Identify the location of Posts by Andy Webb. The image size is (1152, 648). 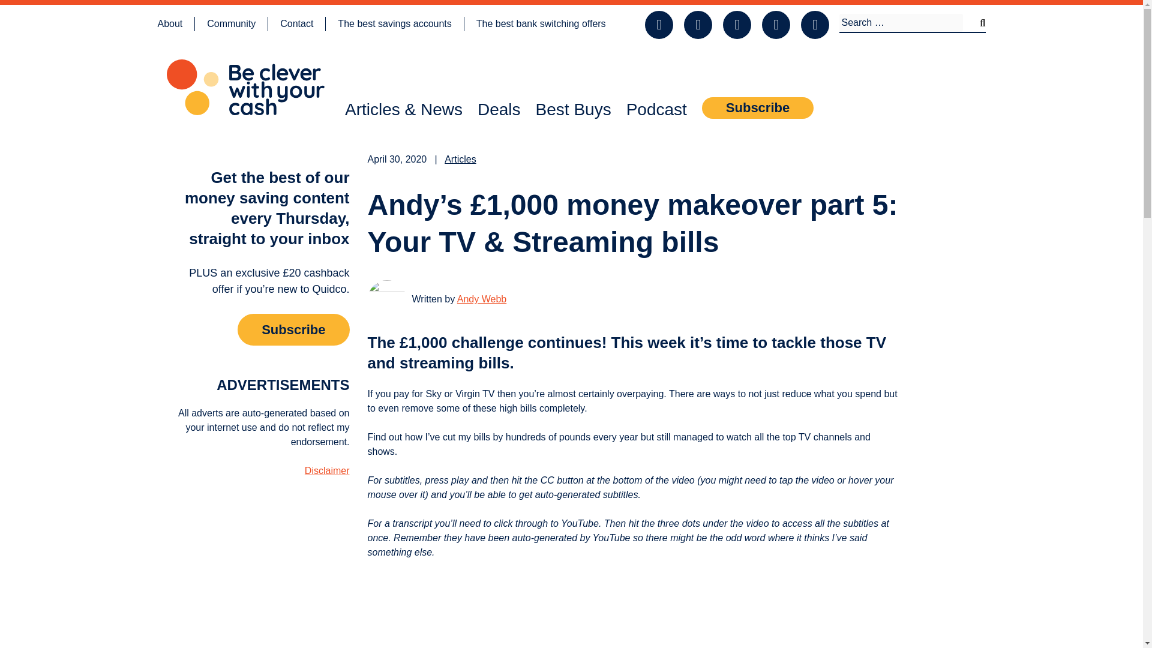
(482, 299).